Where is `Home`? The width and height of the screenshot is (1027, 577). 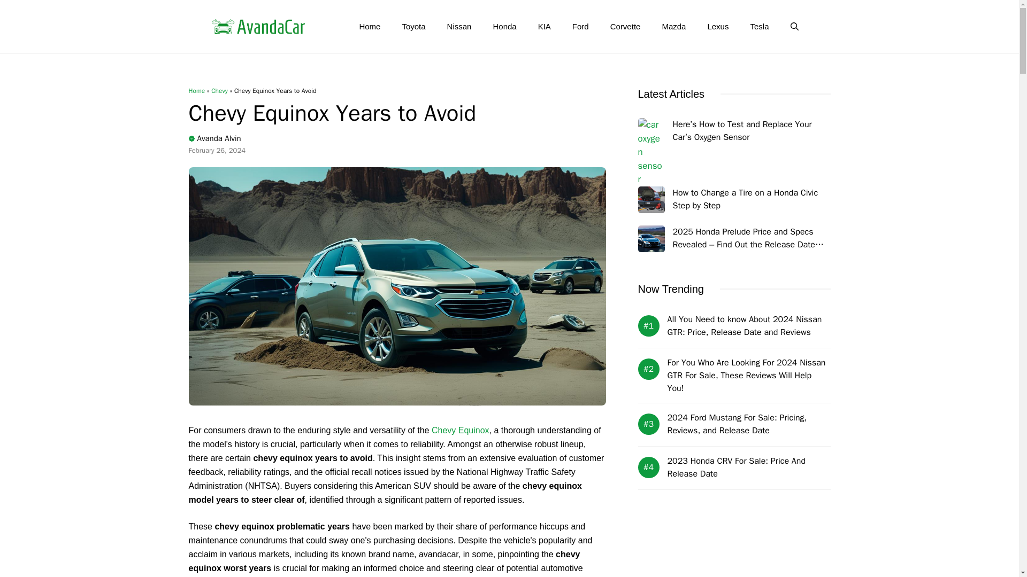 Home is located at coordinates (369, 27).